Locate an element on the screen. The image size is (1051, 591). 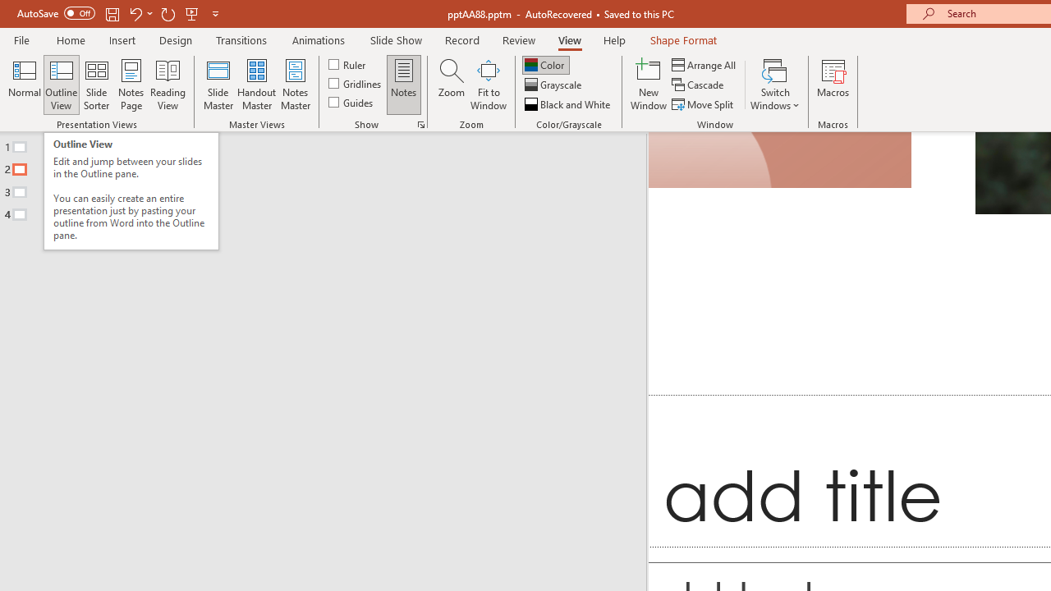
Notes Master is located at coordinates (296, 84).